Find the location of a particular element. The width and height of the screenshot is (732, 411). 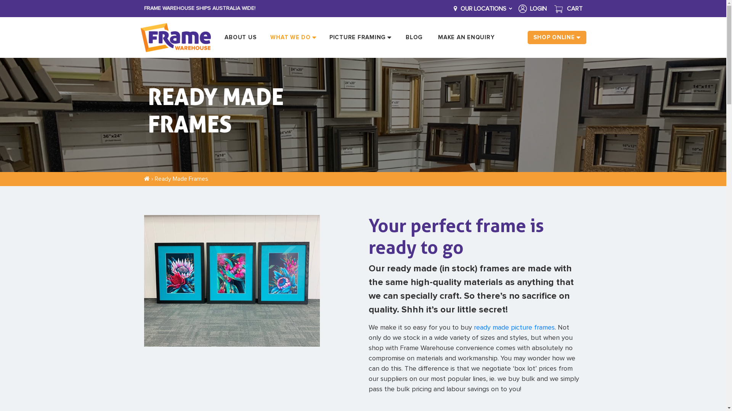

SHOP ONLINE is located at coordinates (557, 37).